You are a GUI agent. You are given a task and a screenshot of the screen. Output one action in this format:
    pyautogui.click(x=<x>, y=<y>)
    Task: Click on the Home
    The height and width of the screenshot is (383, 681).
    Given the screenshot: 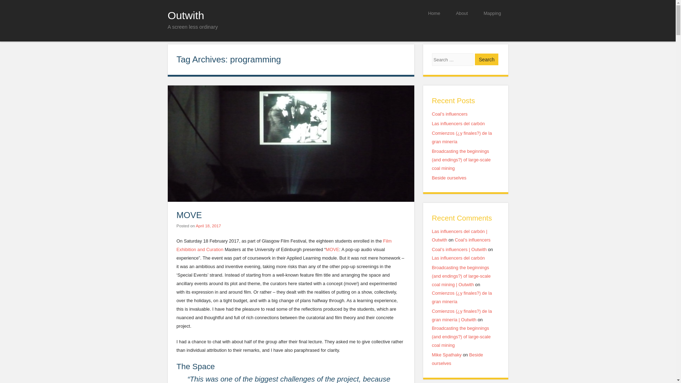 What is the action you would take?
    pyautogui.click(x=434, y=13)
    